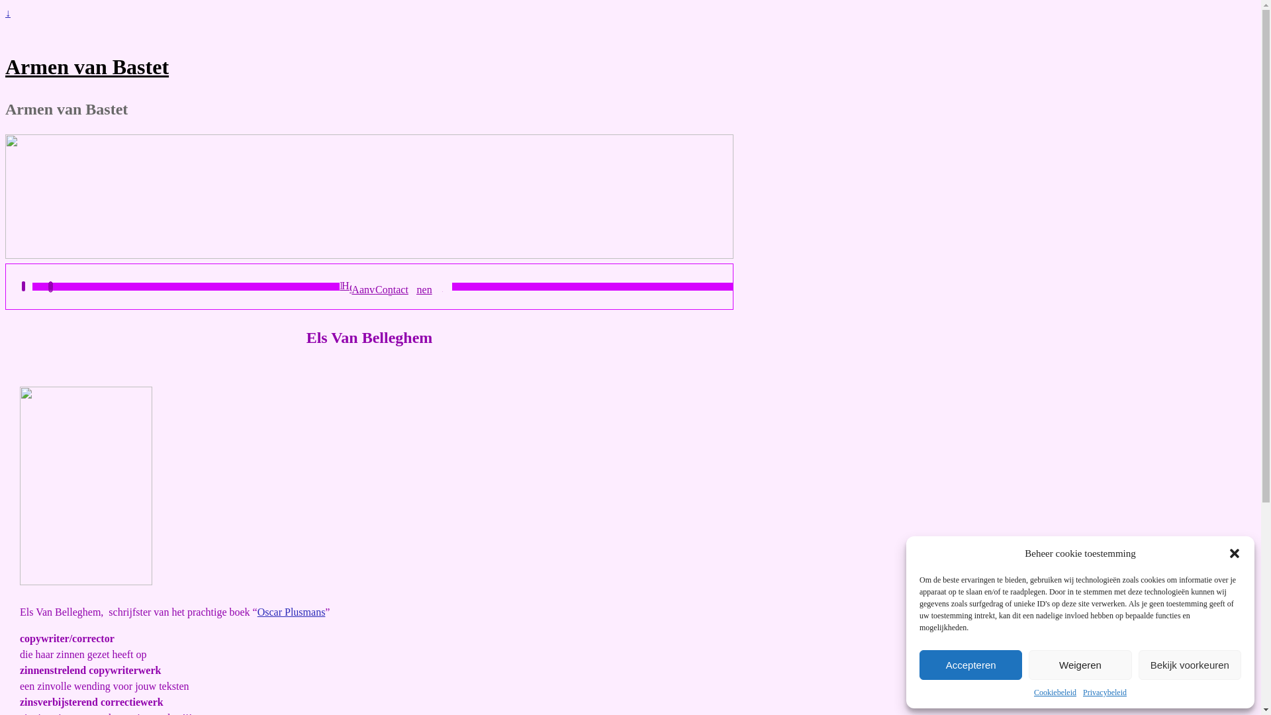 This screenshot has width=1271, height=715. I want to click on Voor de jongeren, so click(396, 286).